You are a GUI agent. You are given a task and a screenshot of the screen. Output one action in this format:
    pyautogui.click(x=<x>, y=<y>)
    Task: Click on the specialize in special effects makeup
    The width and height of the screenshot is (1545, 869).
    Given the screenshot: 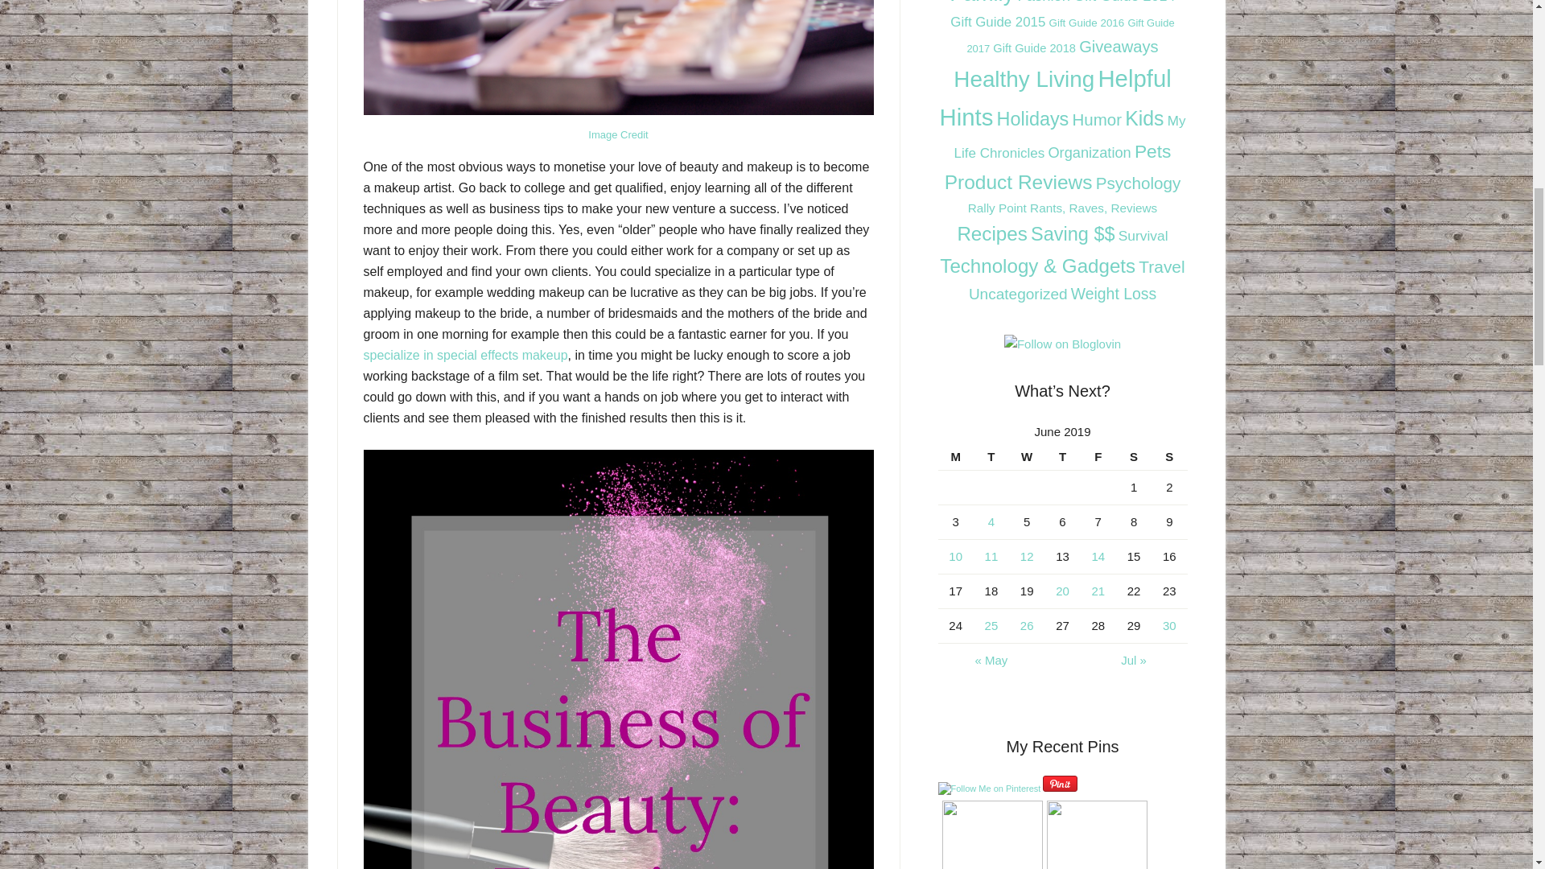 What is the action you would take?
    pyautogui.click(x=465, y=356)
    